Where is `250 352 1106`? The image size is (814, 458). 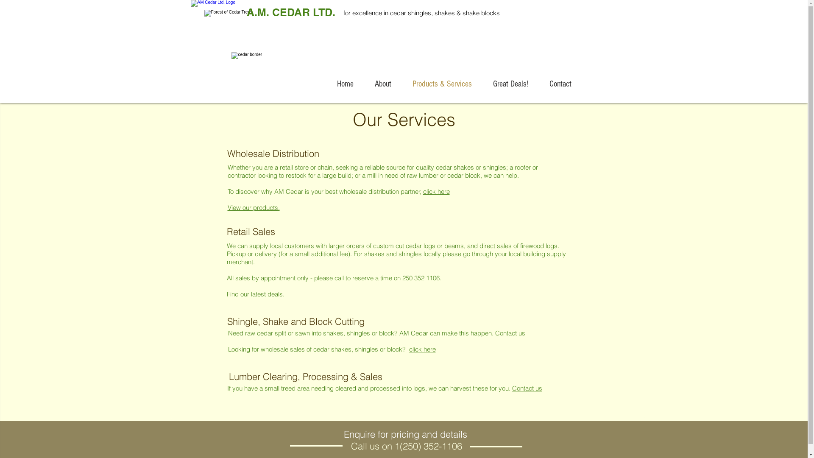
250 352 1106 is located at coordinates (421, 278).